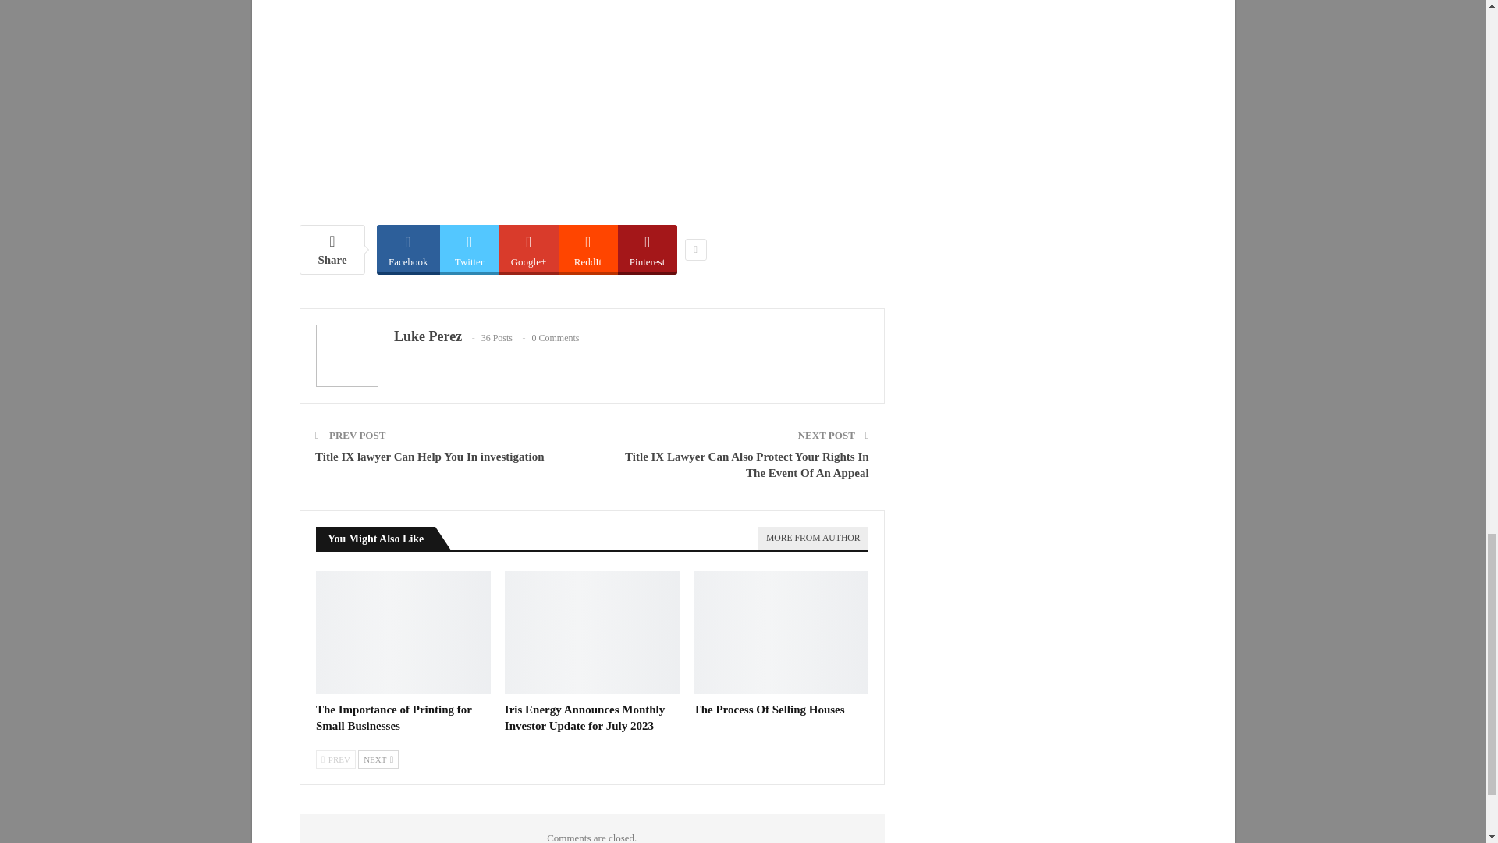 The height and width of the screenshot is (843, 1498). What do you see at coordinates (429, 456) in the screenshot?
I see `Title IX lawyer Can Help You In investigation` at bounding box center [429, 456].